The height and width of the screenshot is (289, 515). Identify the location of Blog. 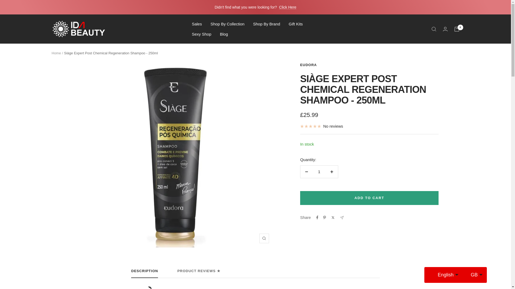
(224, 34).